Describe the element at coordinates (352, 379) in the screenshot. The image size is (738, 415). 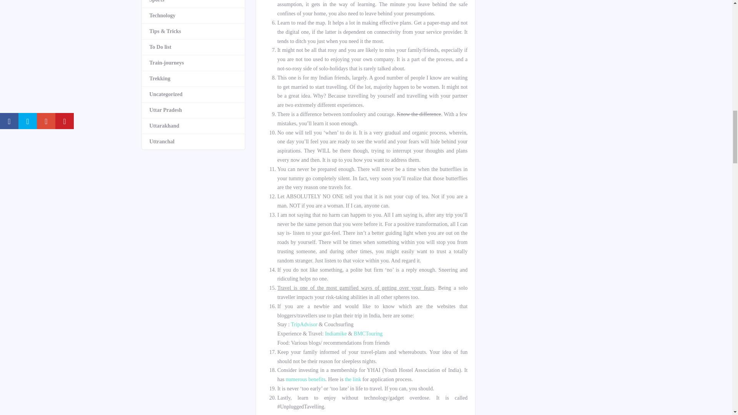
I see `the link` at that location.